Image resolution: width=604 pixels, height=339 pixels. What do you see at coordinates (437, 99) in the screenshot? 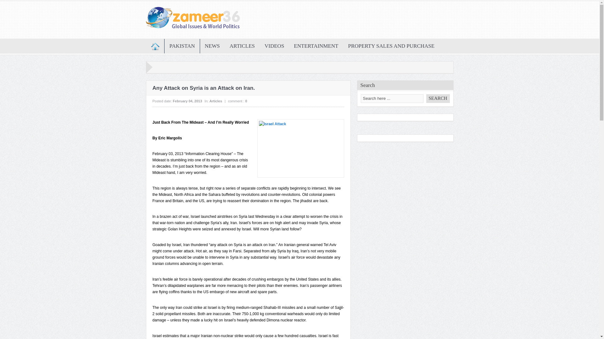
I see `Search` at bounding box center [437, 99].